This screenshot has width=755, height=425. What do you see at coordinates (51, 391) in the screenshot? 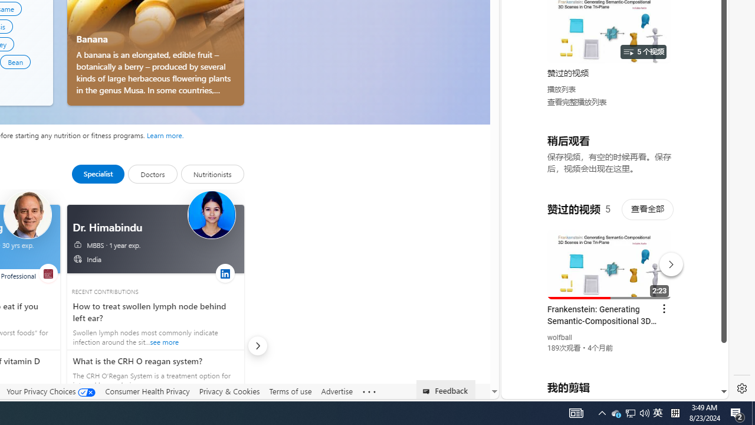
I see `Your Privacy Choices` at bounding box center [51, 391].